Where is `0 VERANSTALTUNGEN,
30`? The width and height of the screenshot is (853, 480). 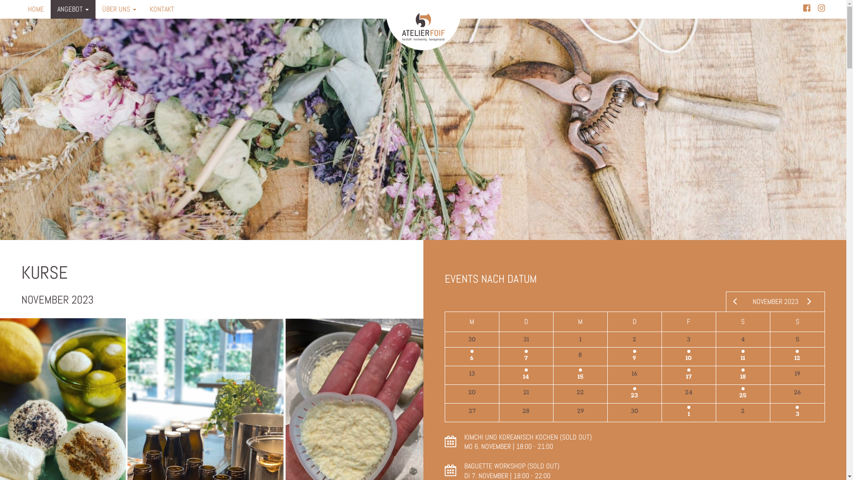 0 VERANSTALTUNGEN,
30 is located at coordinates (634, 412).